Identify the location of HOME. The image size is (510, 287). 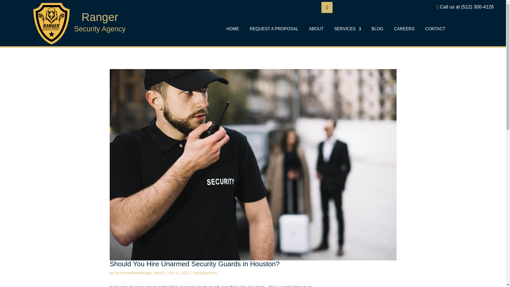
(233, 30).